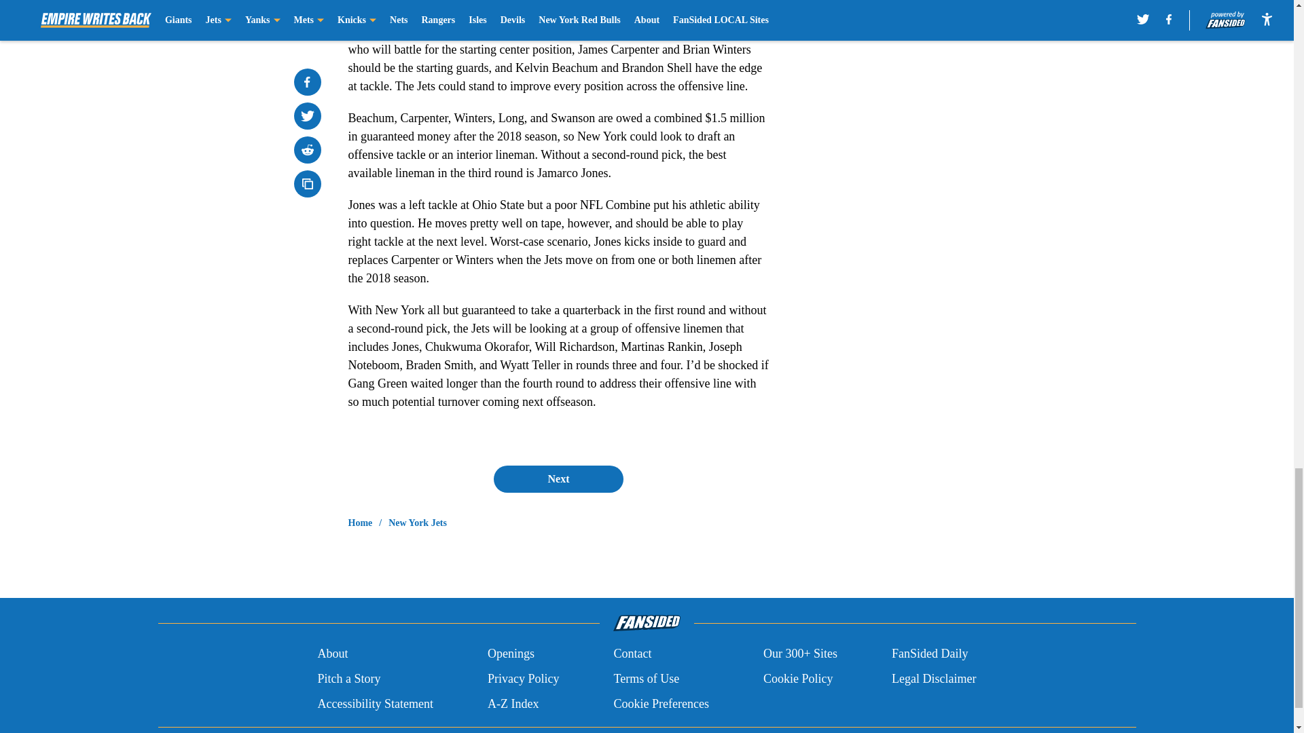 The height and width of the screenshot is (733, 1304). I want to click on Contact, so click(632, 654).